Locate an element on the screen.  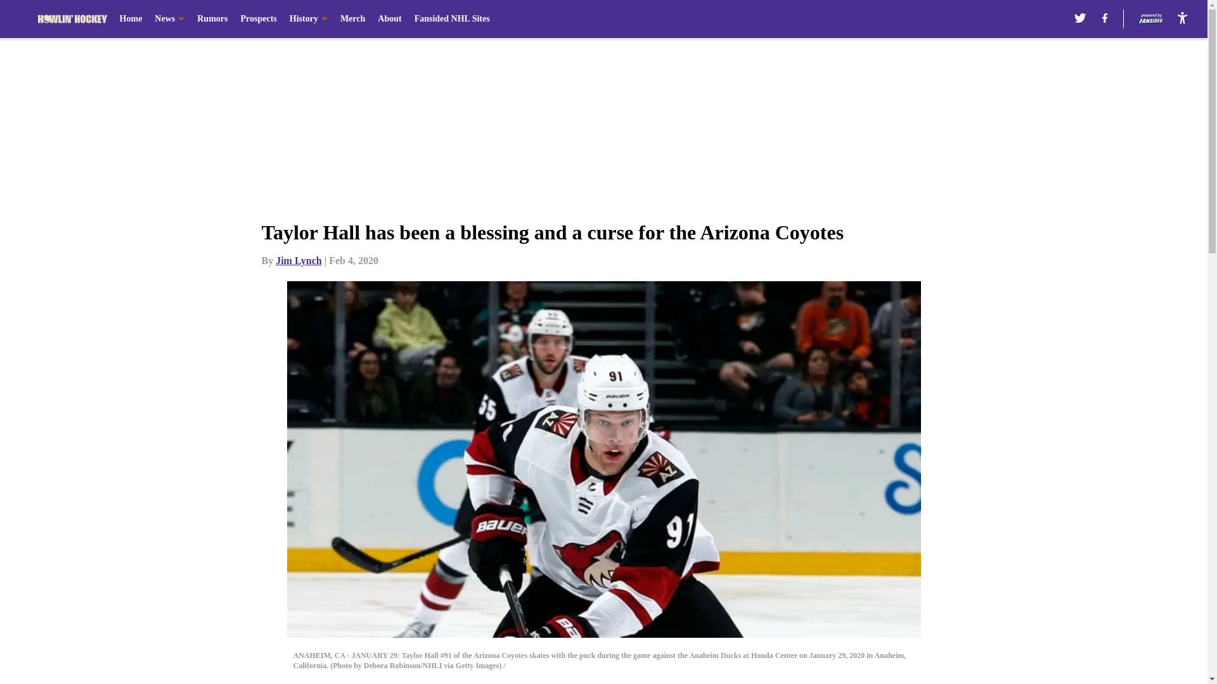
Merch is located at coordinates (352, 19).